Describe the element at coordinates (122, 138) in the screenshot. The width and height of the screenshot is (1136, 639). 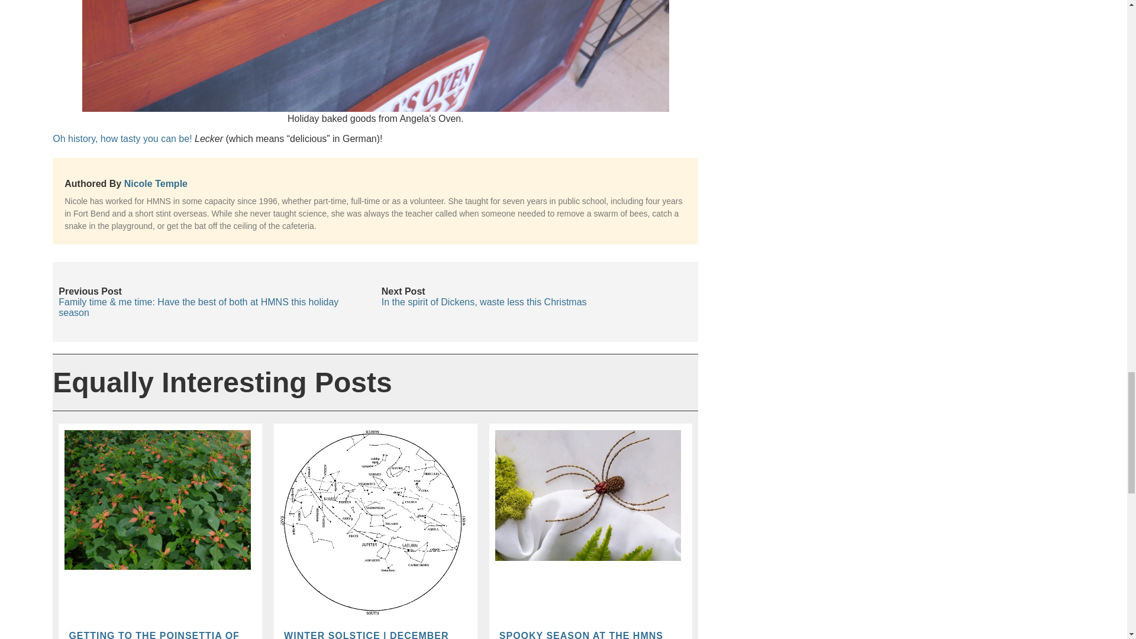
I see `Oh history, how tasty you can be!` at that location.